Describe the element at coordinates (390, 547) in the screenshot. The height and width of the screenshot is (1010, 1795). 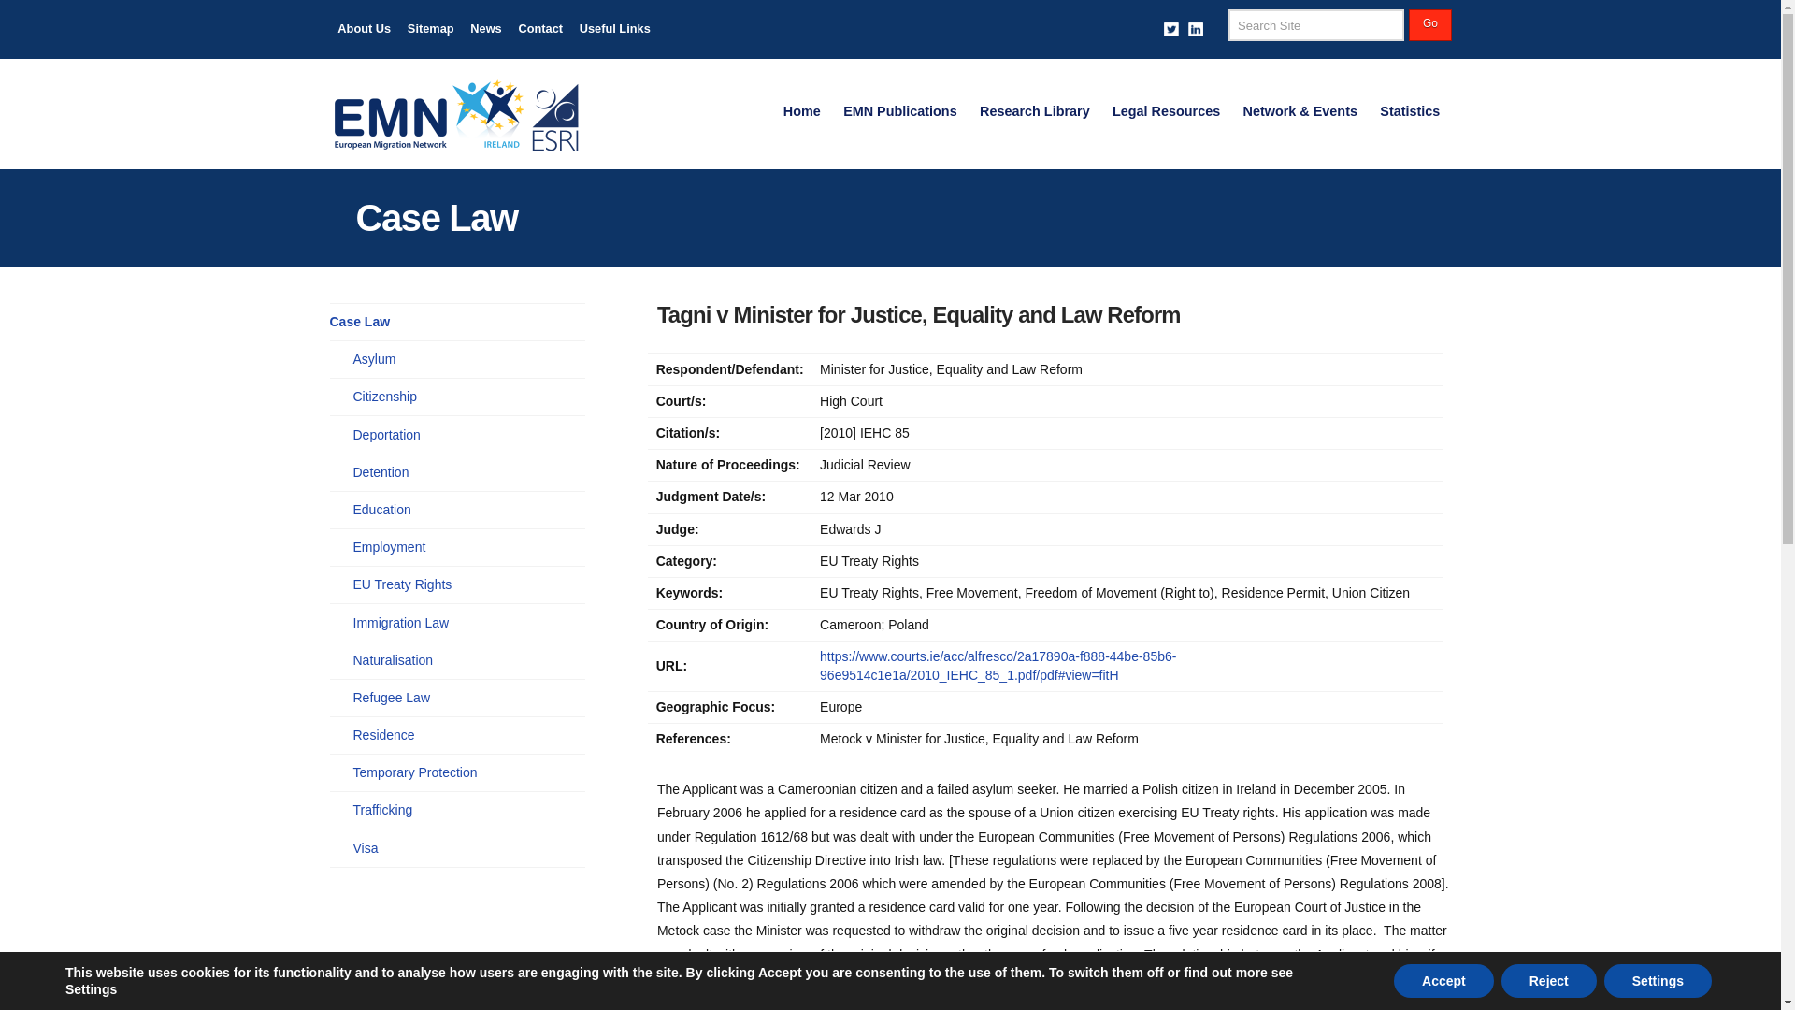
I see `Employment` at that location.